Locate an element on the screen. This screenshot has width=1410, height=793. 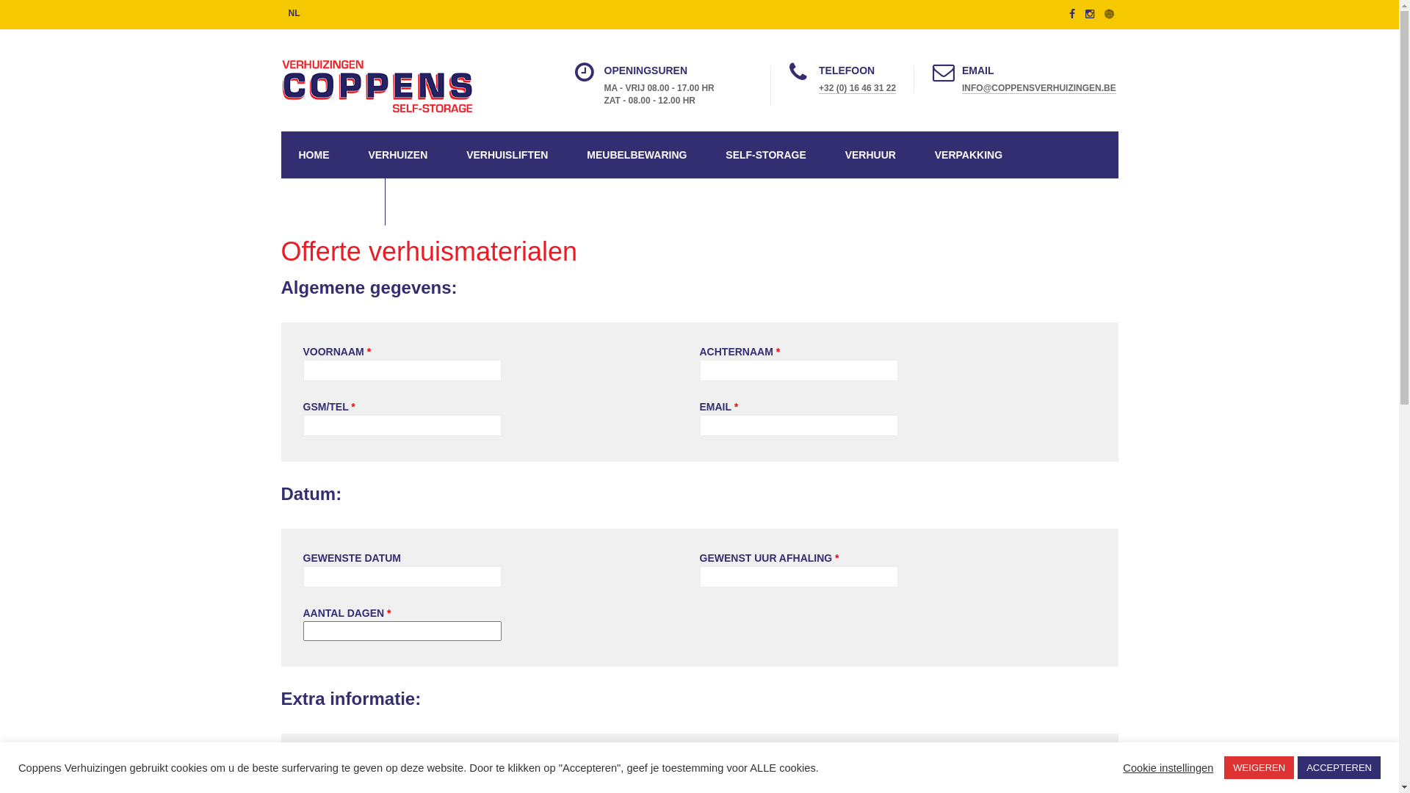
Cookie instellingen is located at coordinates (1168, 767).